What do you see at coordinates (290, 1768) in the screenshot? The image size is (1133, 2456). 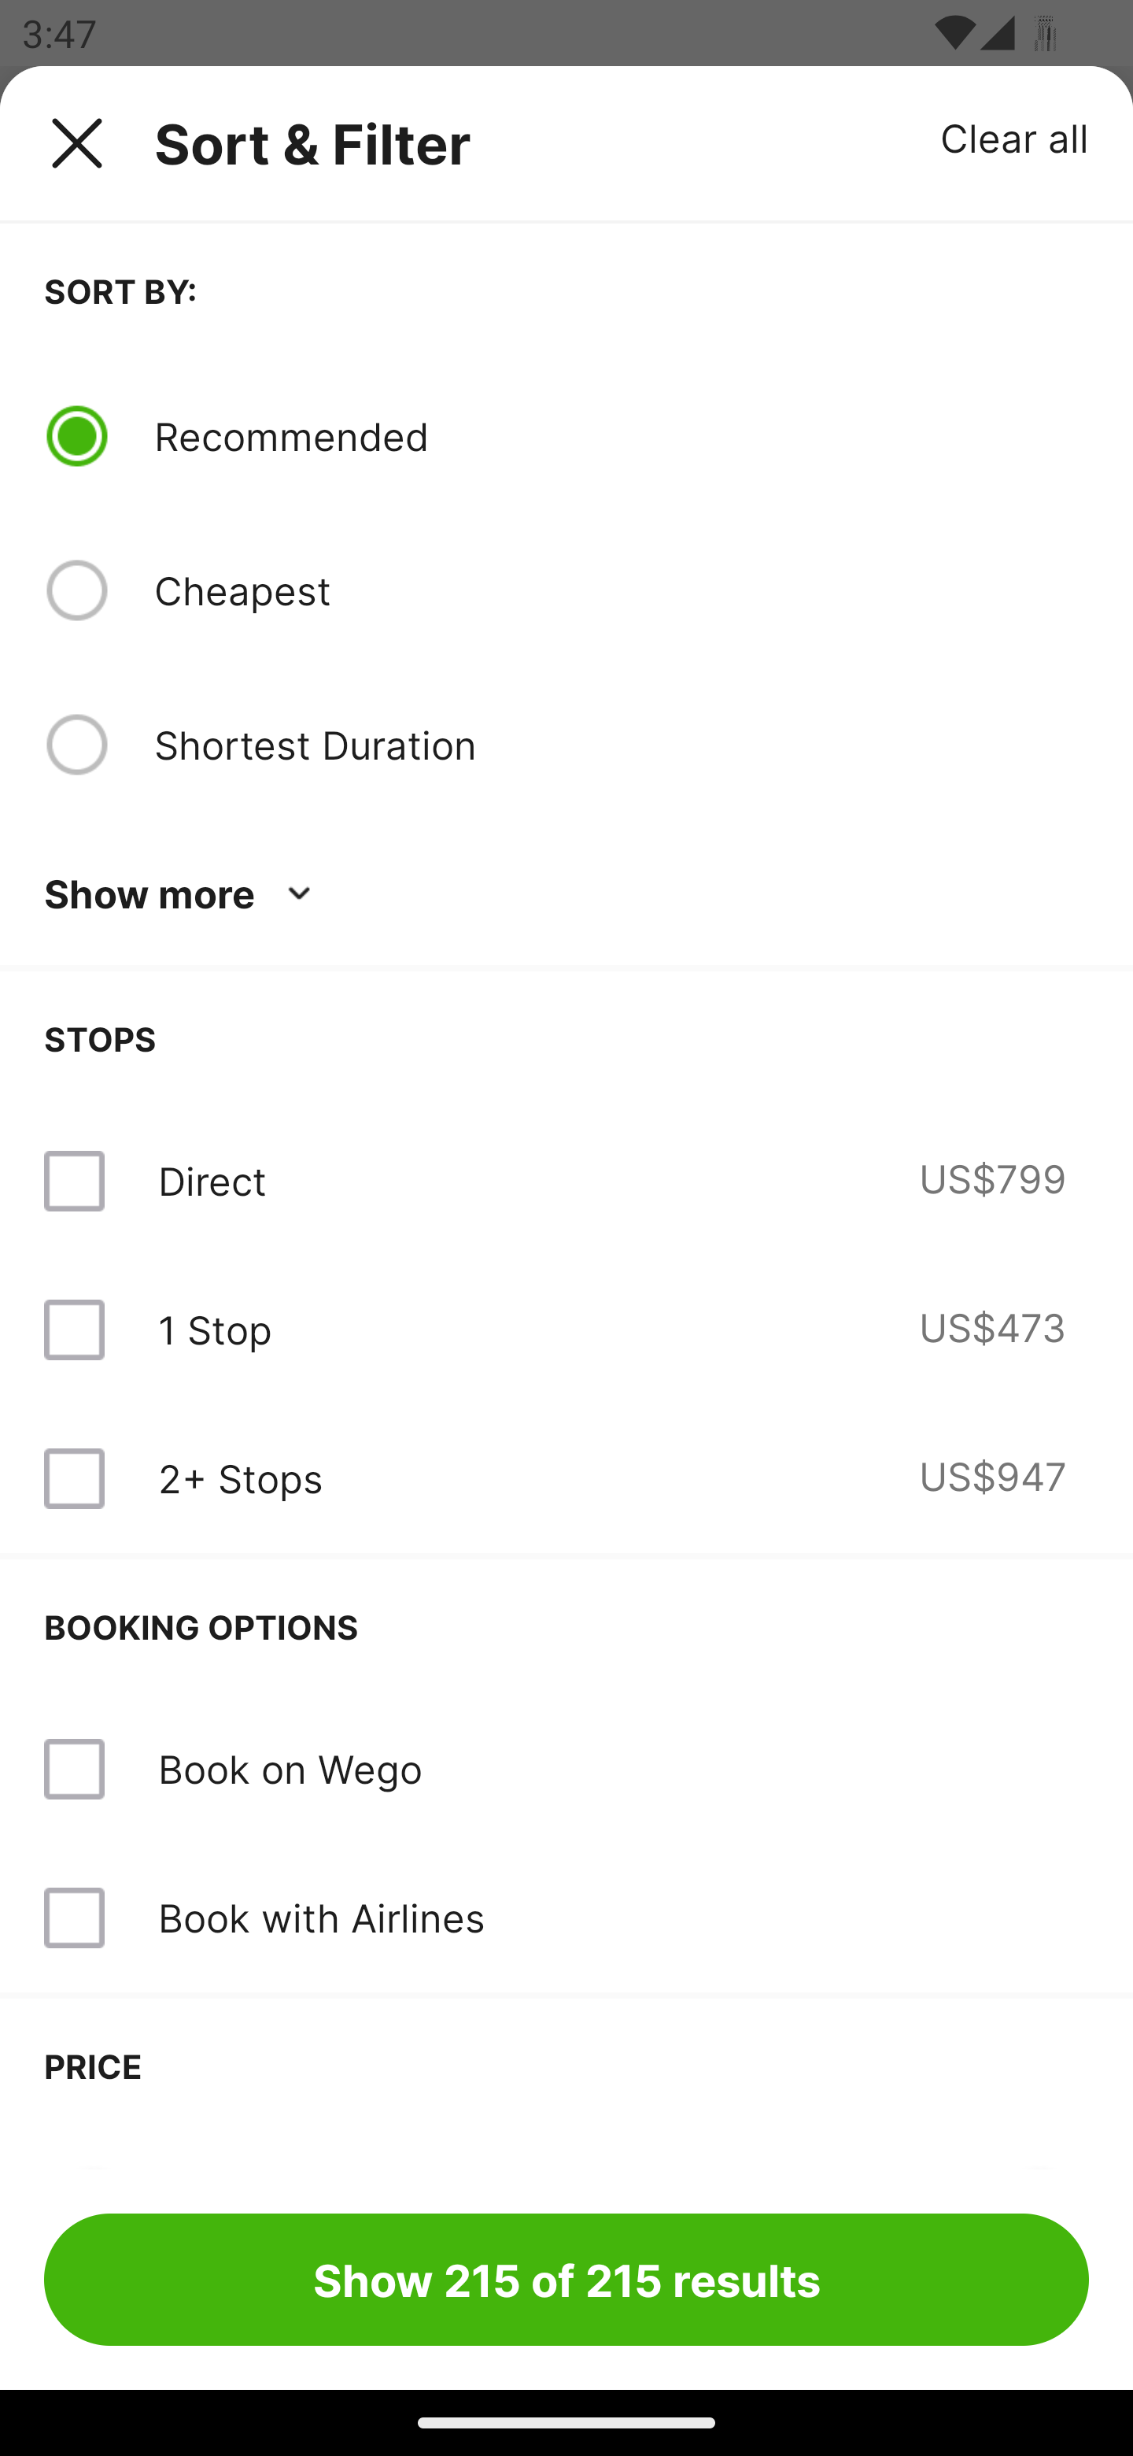 I see `Book on Wego` at bounding box center [290, 1768].